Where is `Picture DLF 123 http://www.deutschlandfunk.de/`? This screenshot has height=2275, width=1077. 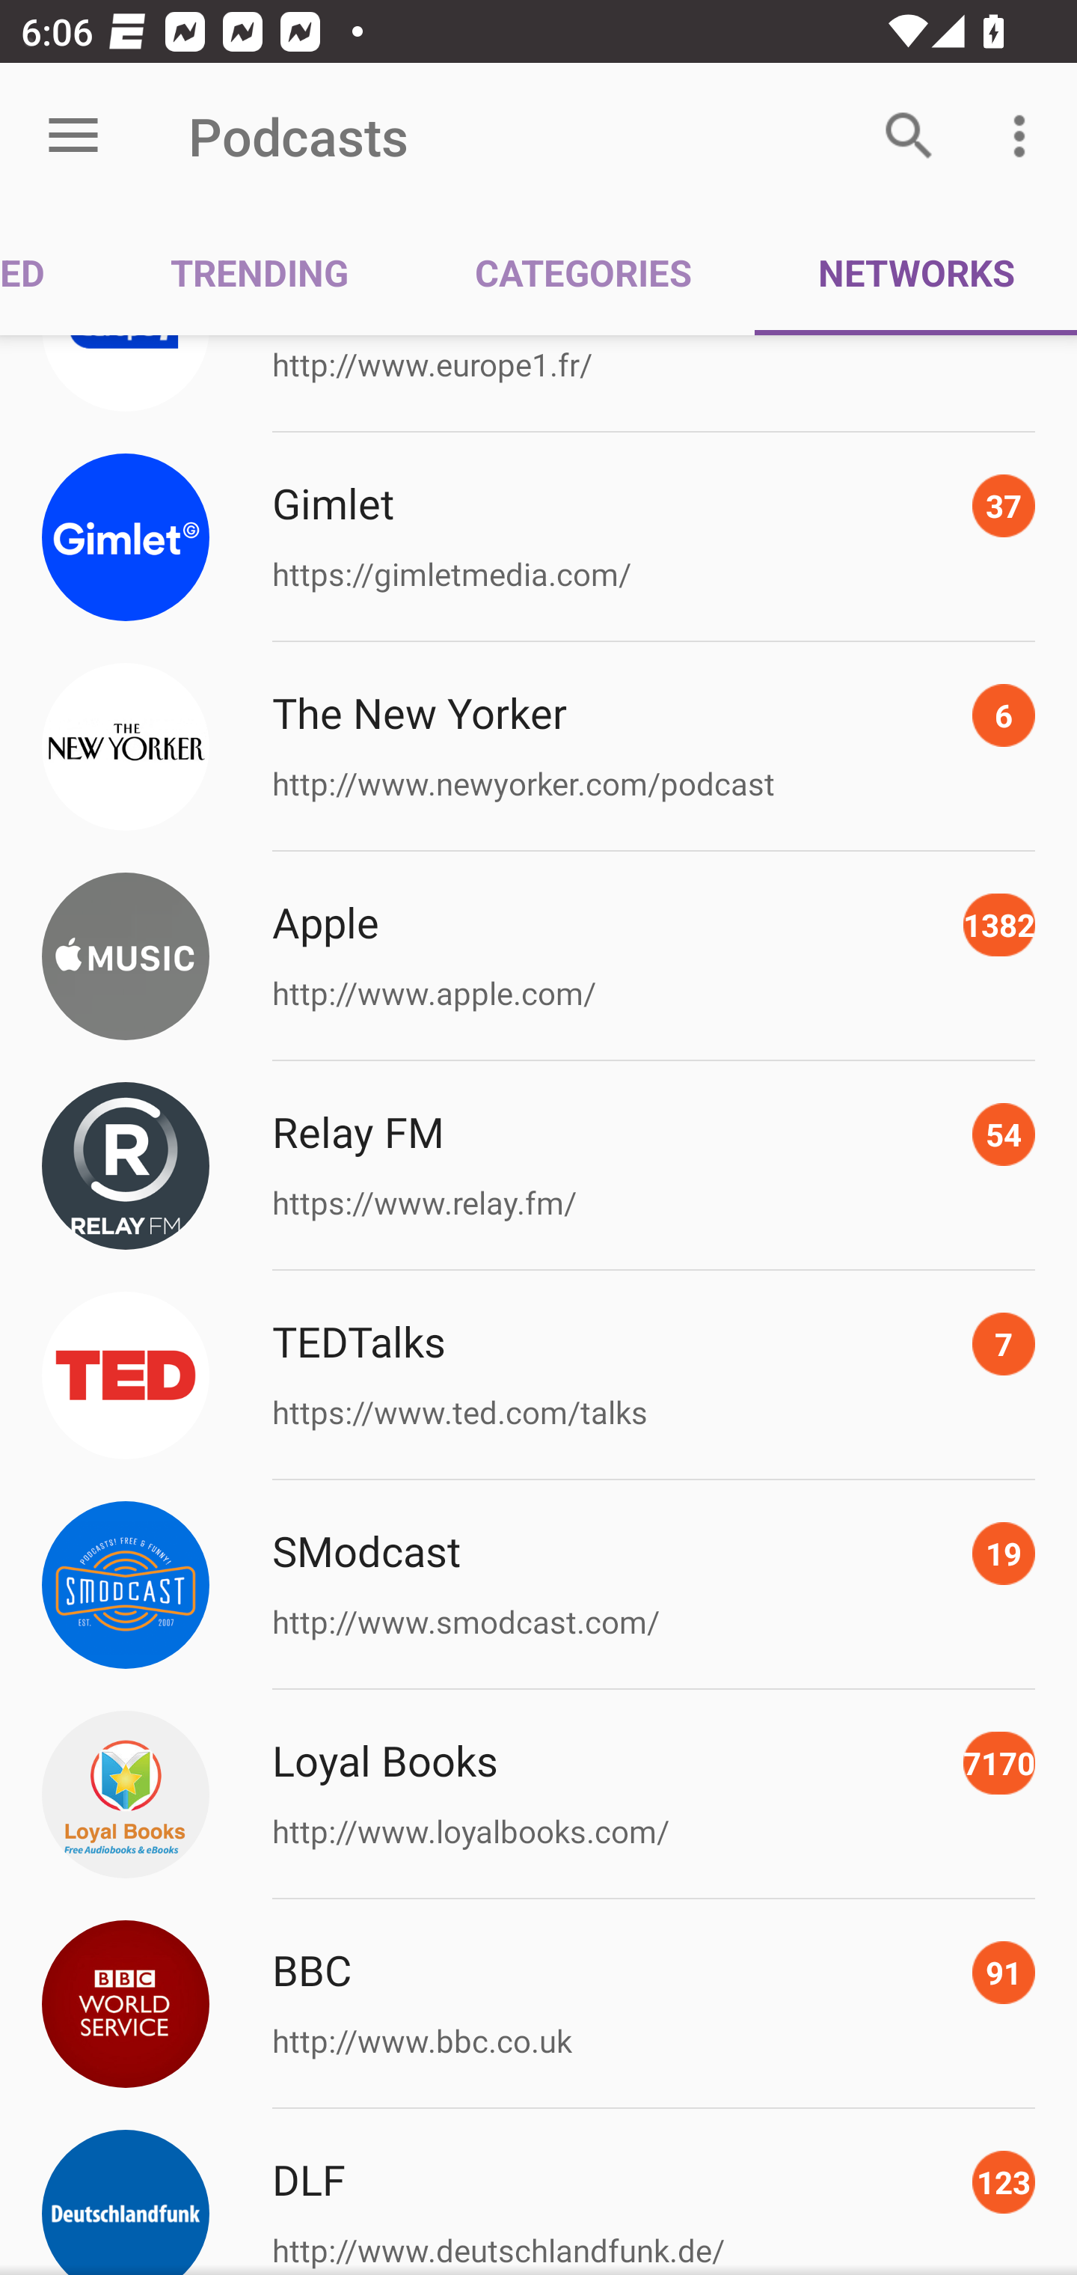
Picture DLF 123 http://www.deutschlandfunk.de/ is located at coordinates (538, 2192).